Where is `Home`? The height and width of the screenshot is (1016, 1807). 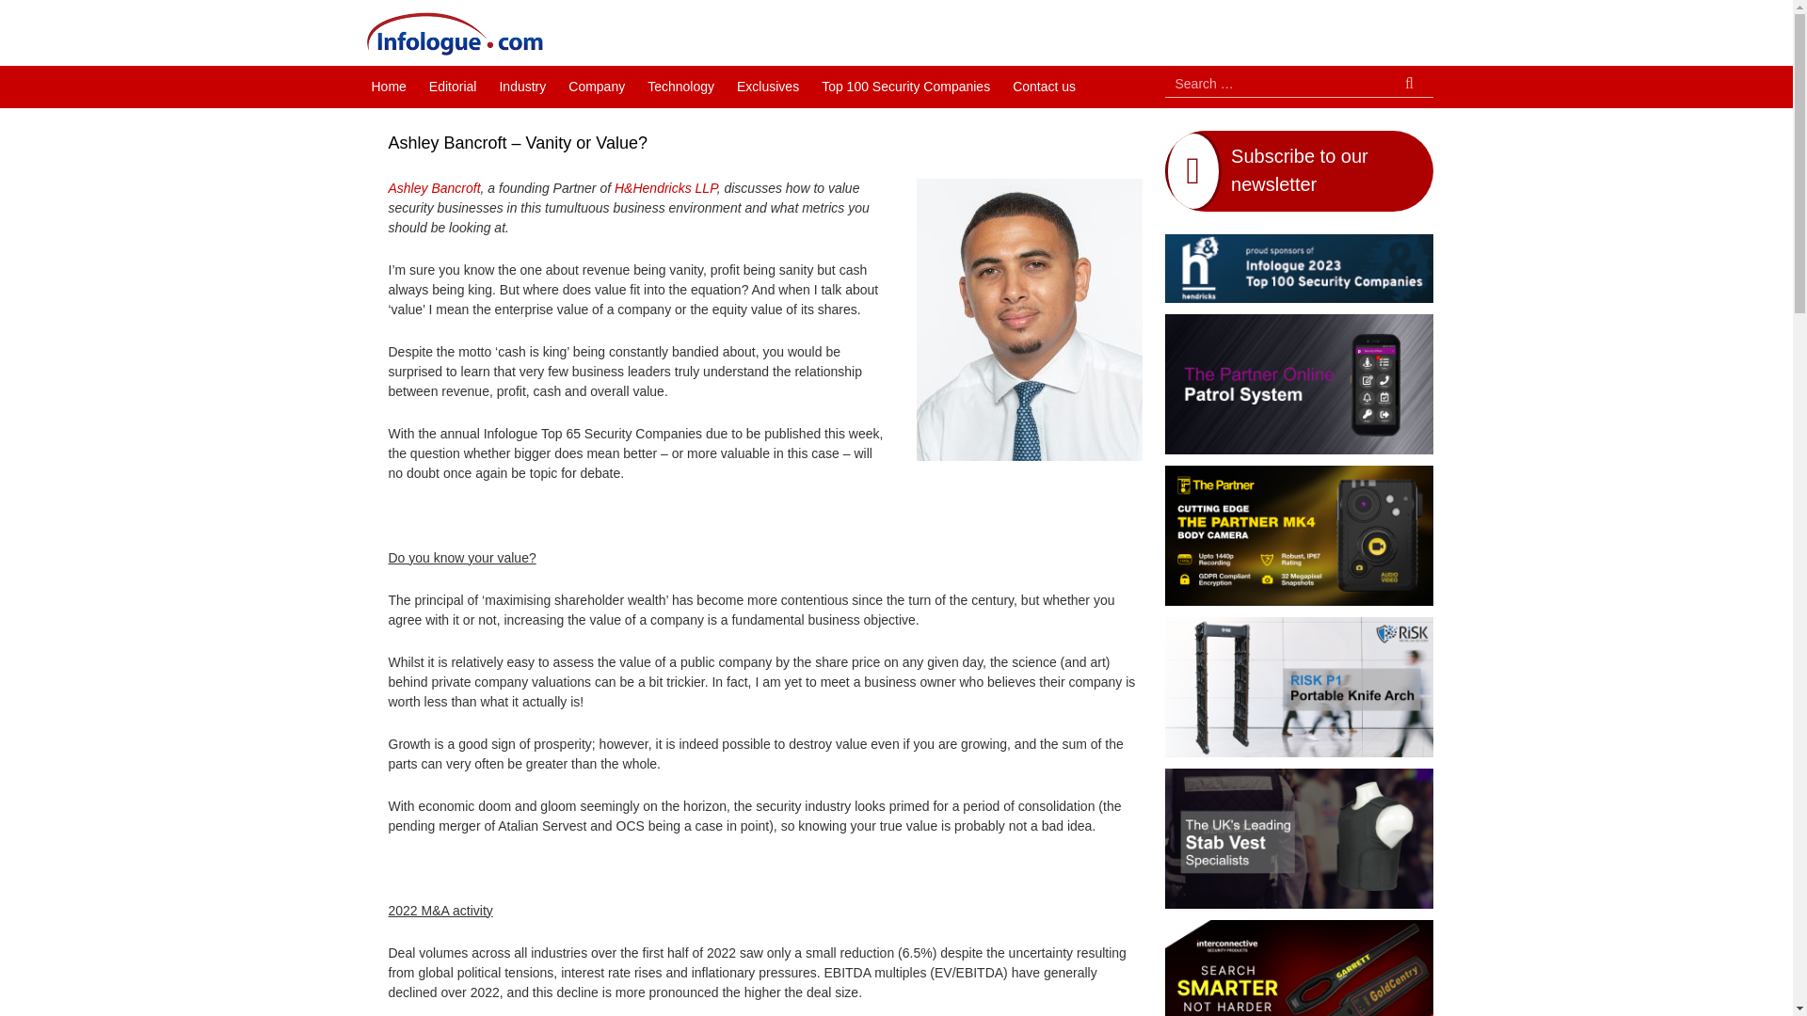
Home is located at coordinates (388, 87).